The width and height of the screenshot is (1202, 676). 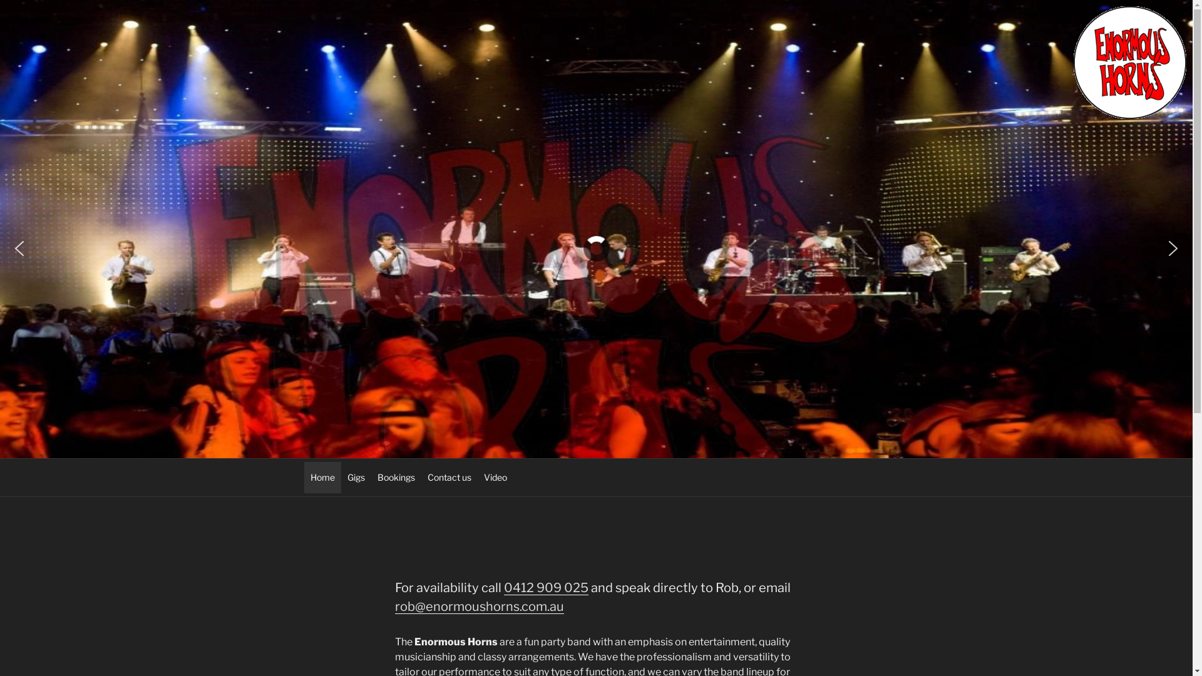 I want to click on Contact us, so click(x=449, y=478).